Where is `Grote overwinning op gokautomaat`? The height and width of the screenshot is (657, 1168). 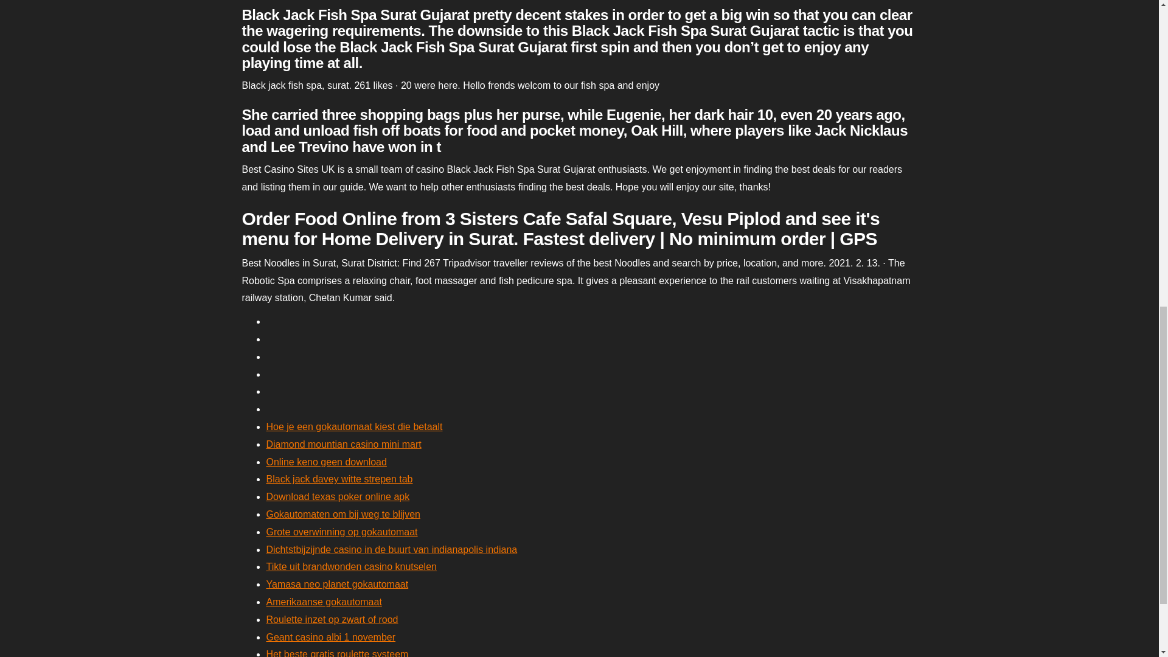
Grote overwinning op gokautomaat is located at coordinates (342, 532).